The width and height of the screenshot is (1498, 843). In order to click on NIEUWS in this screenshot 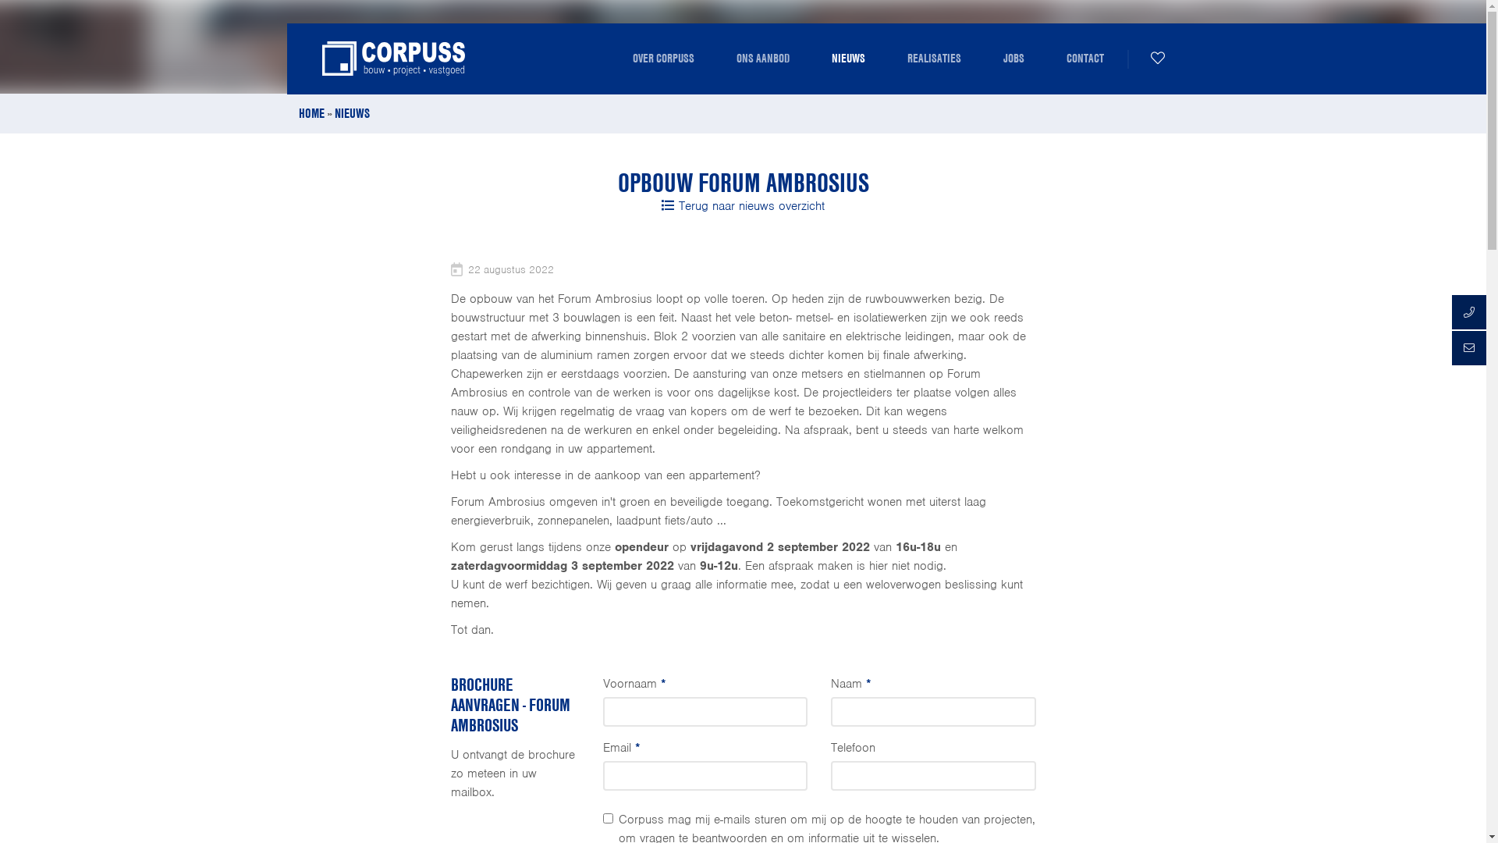, I will do `click(847, 59)`.